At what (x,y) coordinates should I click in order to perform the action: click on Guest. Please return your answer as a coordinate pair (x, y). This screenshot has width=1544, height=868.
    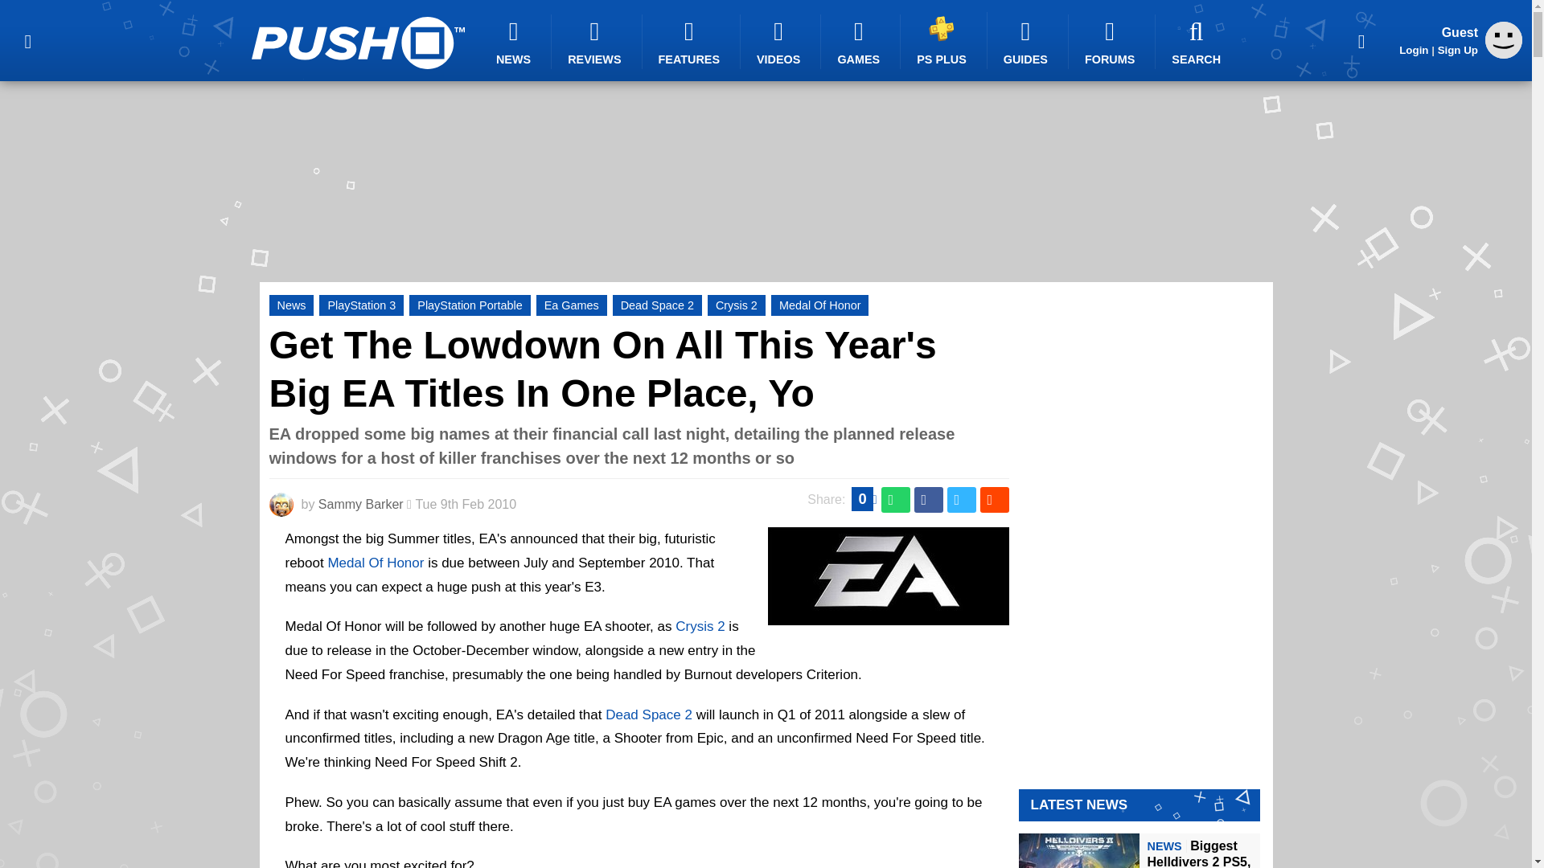
    Looking at the image, I should click on (1504, 54).